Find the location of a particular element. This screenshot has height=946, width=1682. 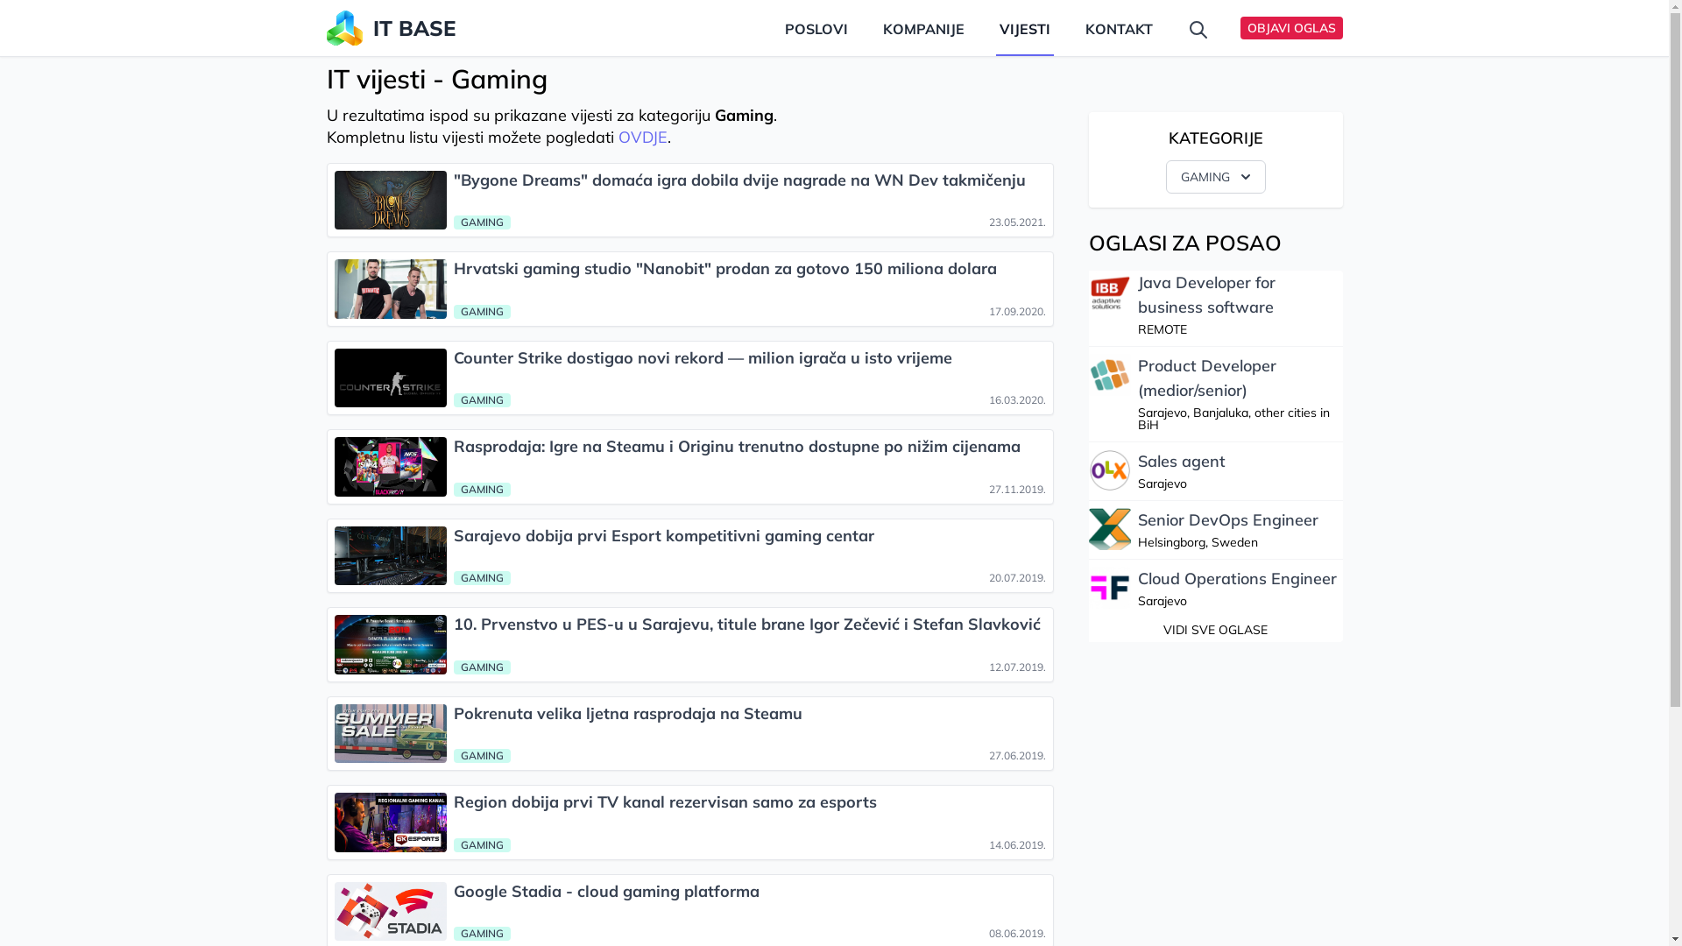

POSLOVI is located at coordinates (816, 28).